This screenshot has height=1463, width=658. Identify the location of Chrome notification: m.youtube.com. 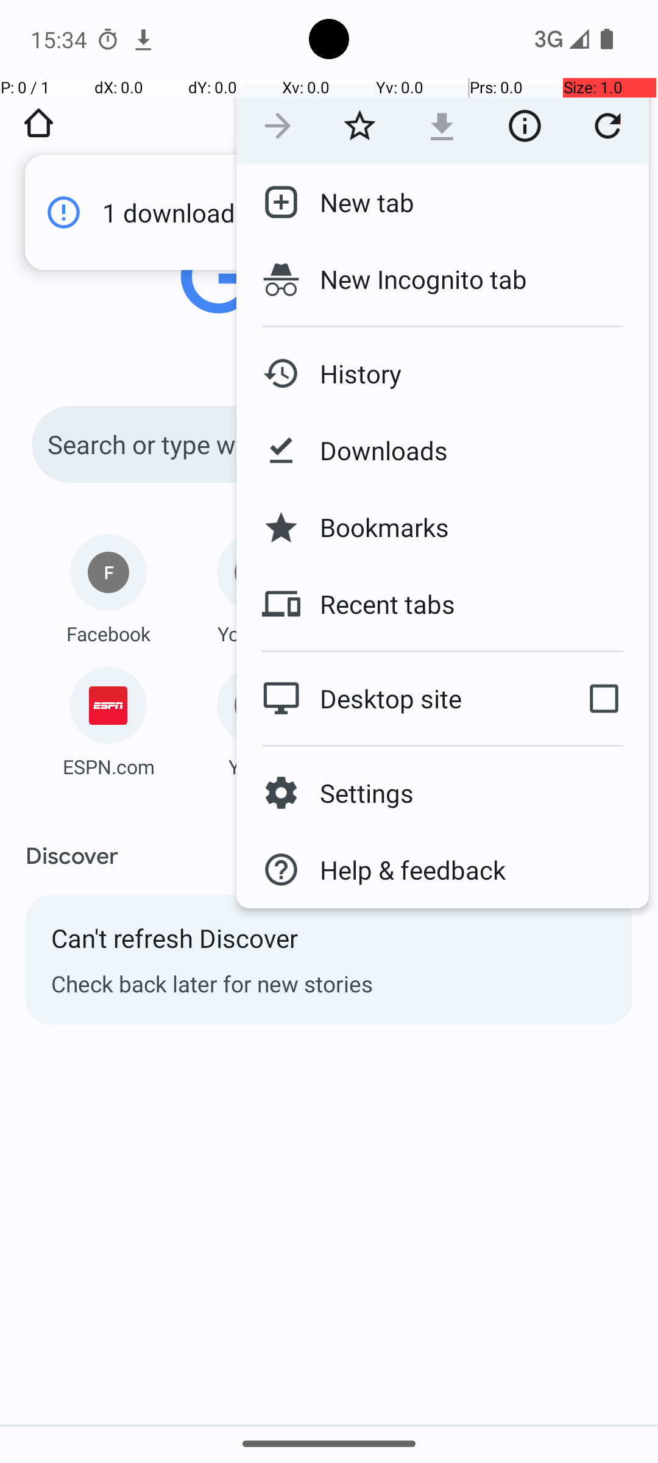
(143, 39).